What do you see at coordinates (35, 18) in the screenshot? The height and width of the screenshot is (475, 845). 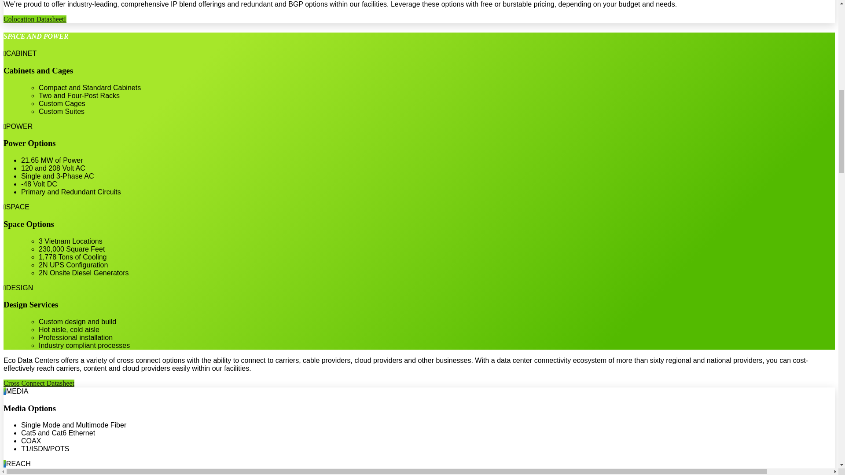 I see `Colocation Datasheet` at bounding box center [35, 18].